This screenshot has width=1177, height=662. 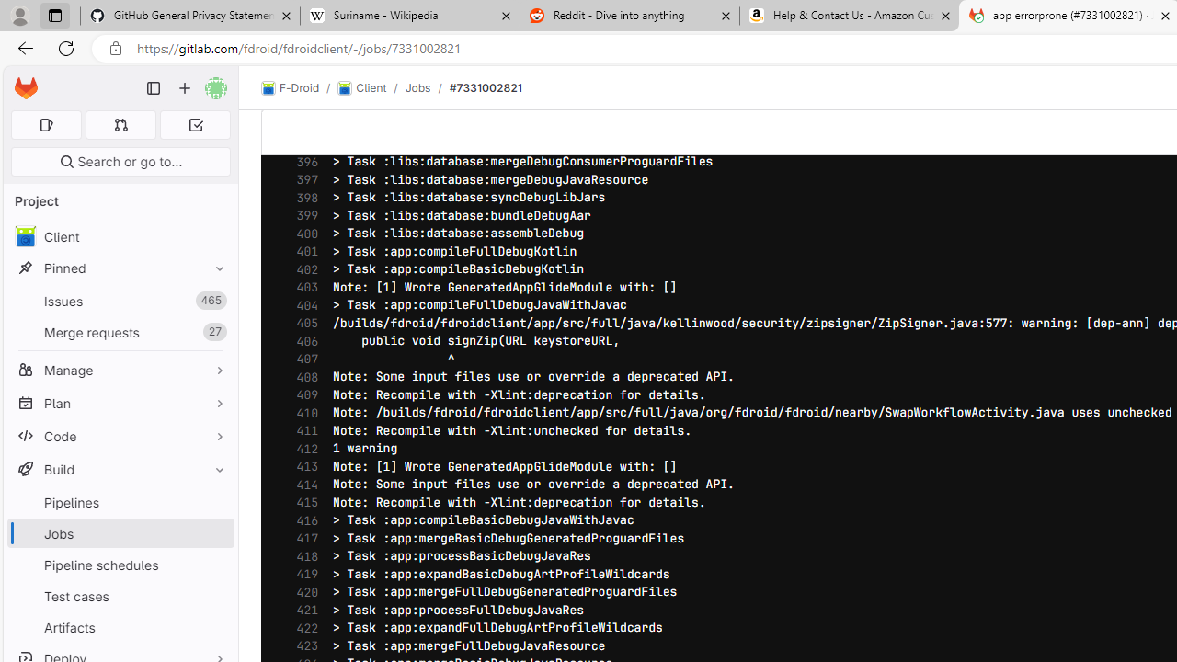 What do you see at coordinates (303, 288) in the screenshot?
I see `403` at bounding box center [303, 288].